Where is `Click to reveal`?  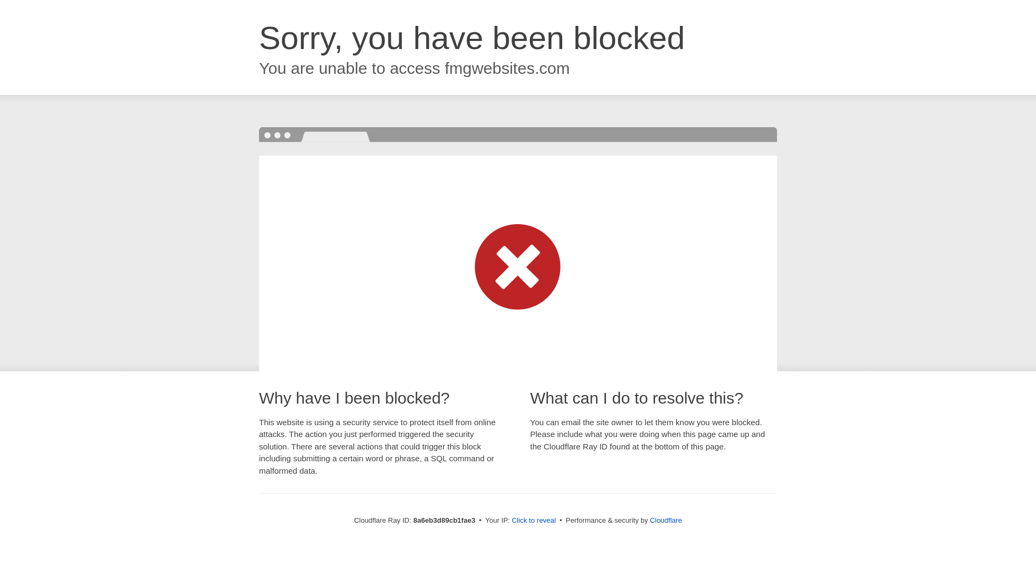
Click to reveal is located at coordinates (534, 521).